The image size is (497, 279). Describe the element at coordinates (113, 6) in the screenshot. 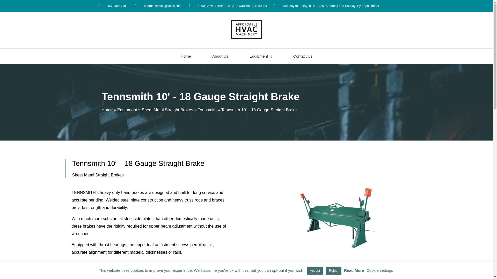

I see `630-465-7183` at that location.